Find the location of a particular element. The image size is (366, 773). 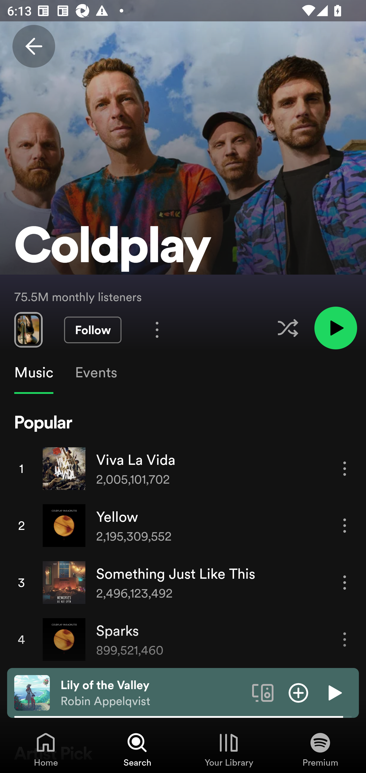

Events is located at coordinates (96, 373).